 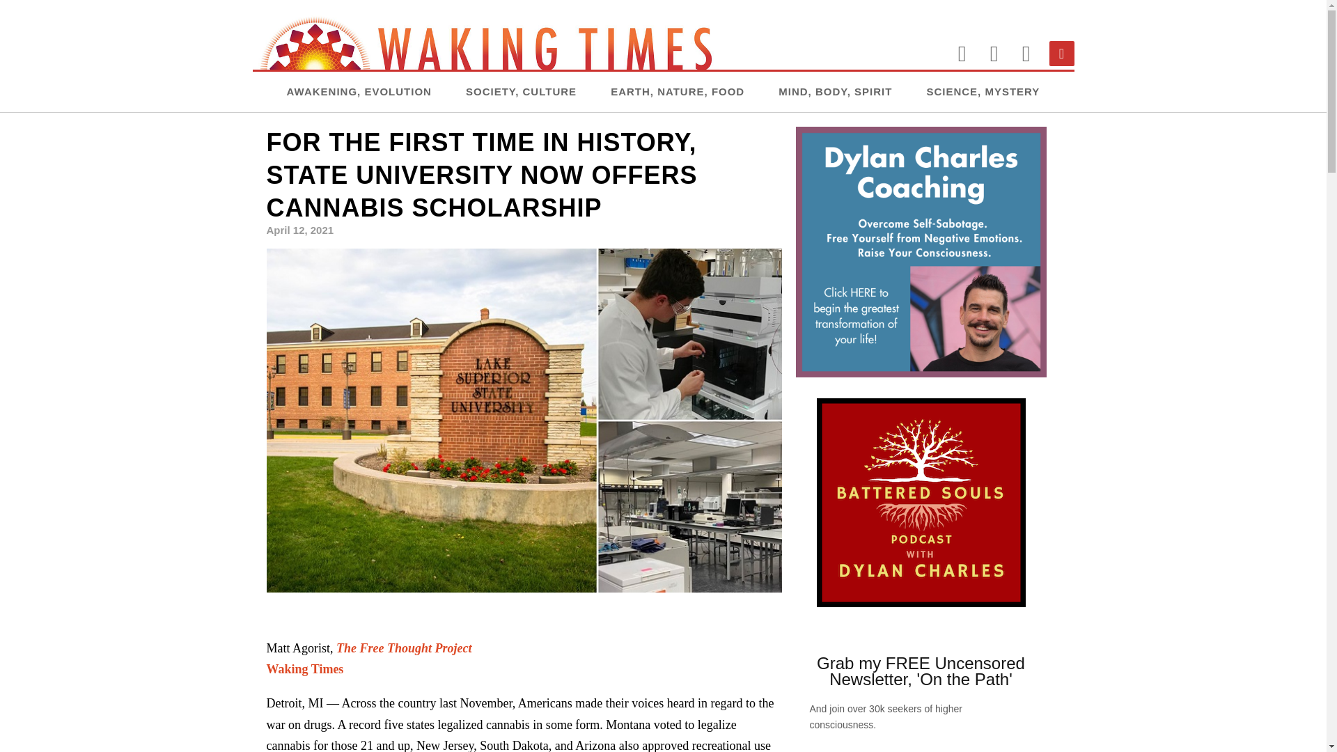 I want to click on EARTH, NATURE, FOOD, so click(x=678, y=91).